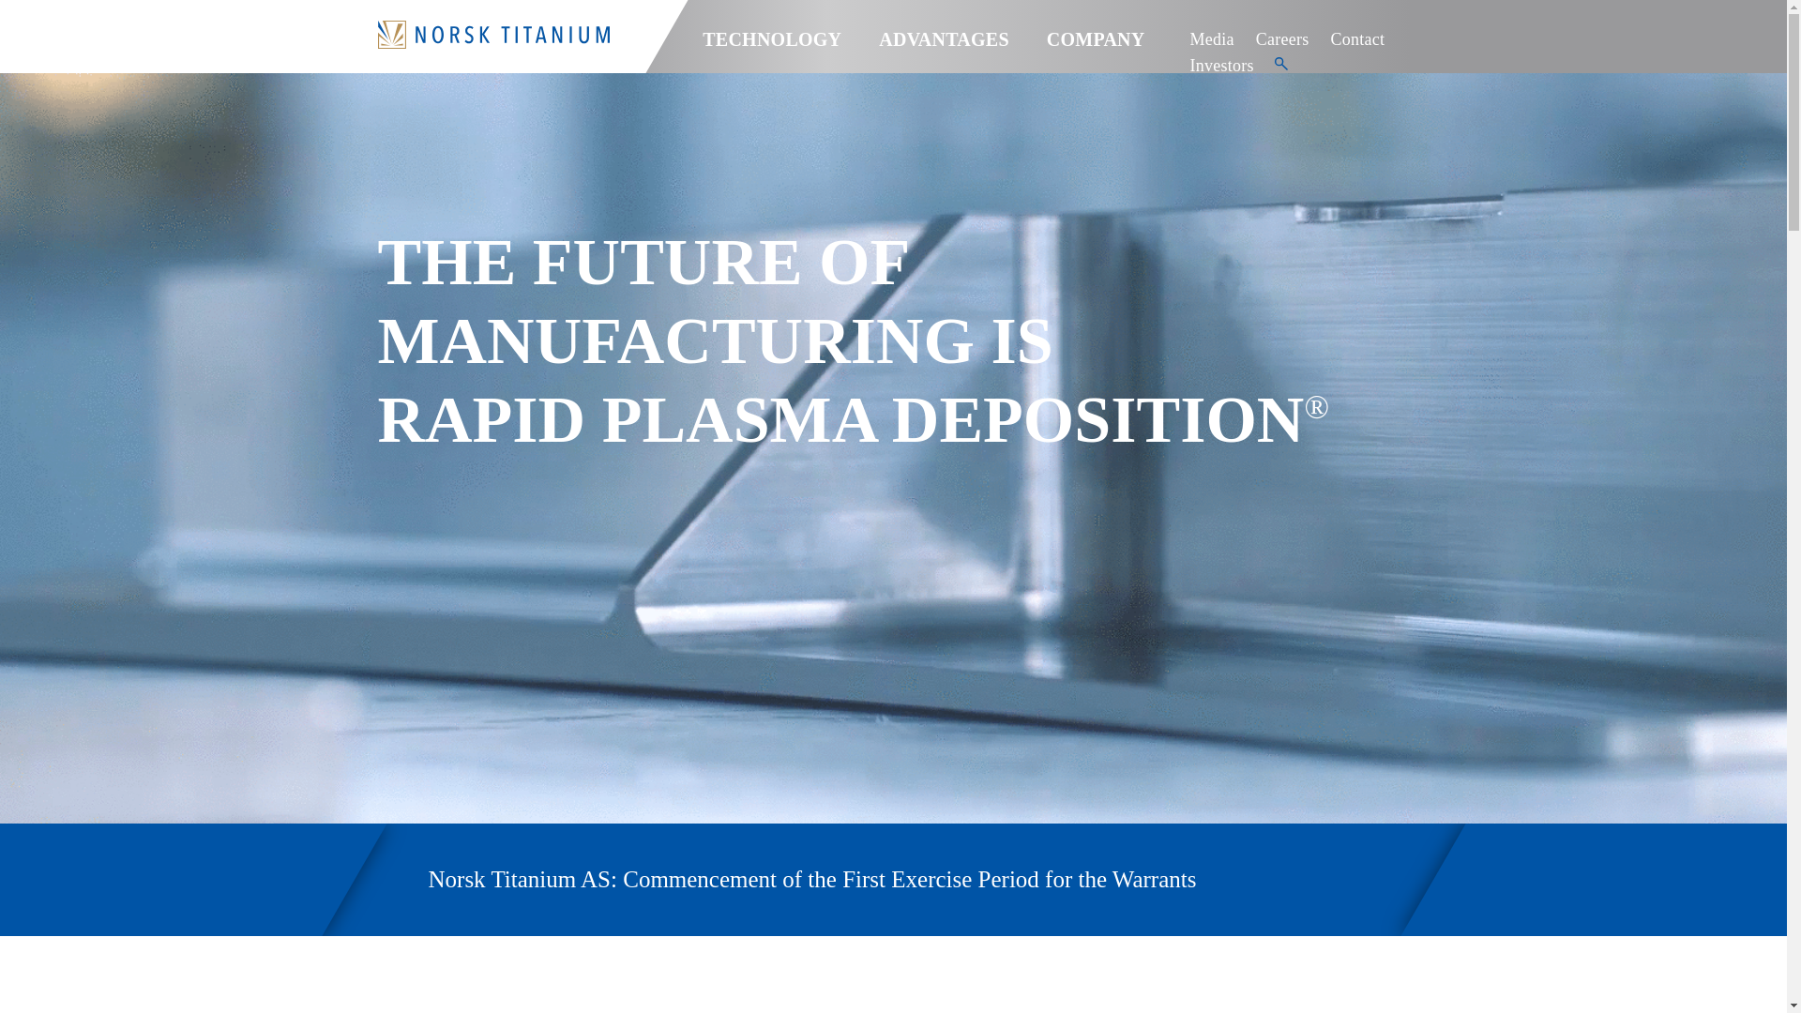 This screenshot has width=1801, height=1013. What do you see at coordinates (1357, 34) in the screenshot?
I see `Contact` at bounding box center [1357, 34].